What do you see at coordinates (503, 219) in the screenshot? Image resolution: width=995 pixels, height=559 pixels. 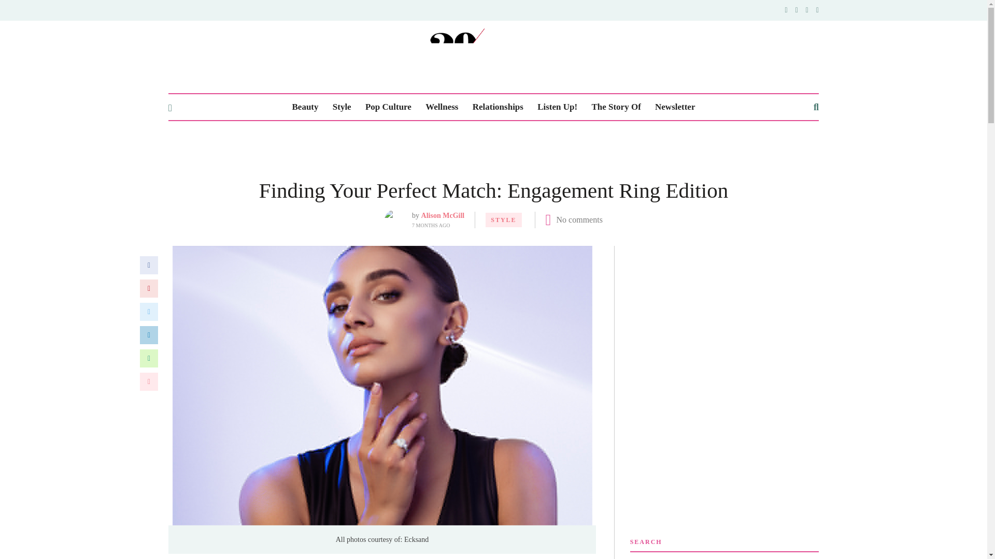 I see `STYLE` at bounding box center [503, 219].